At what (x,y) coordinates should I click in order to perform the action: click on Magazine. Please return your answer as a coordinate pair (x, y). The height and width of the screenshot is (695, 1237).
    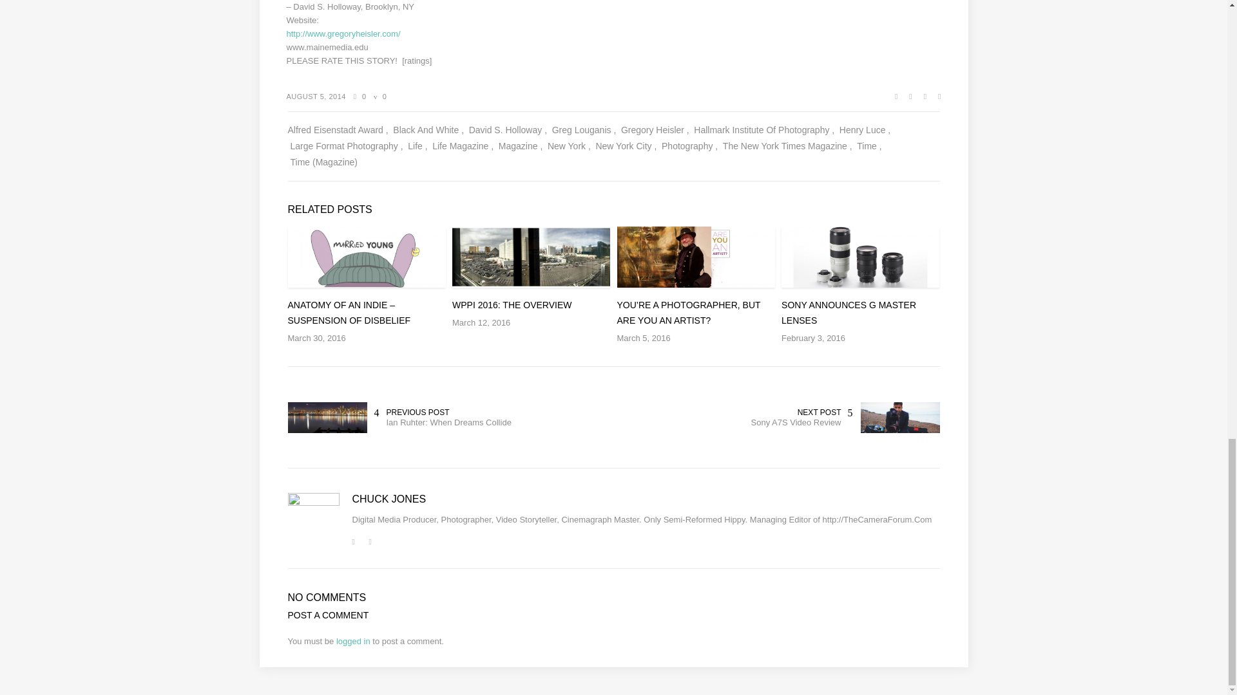
    Looking at the image, I should click on (521, 145).